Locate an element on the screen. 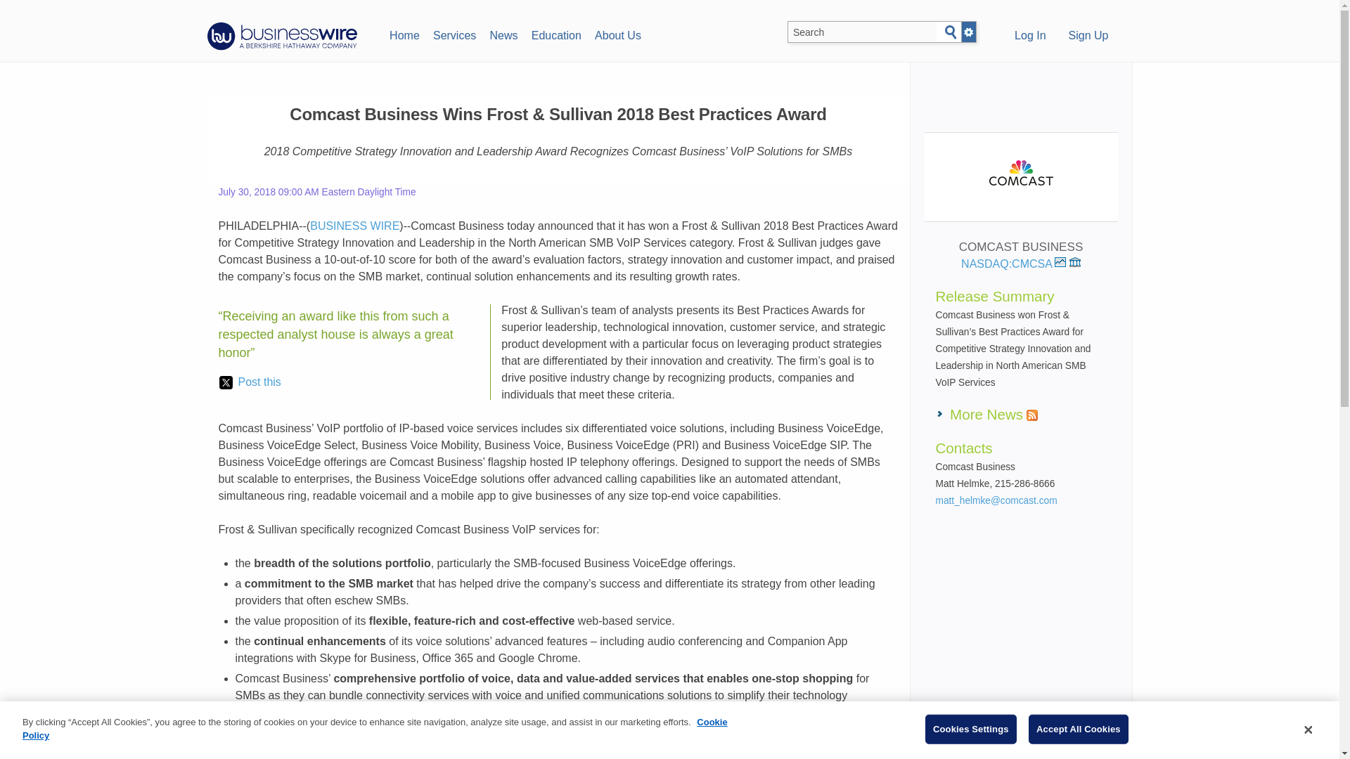  Search BusinessWire.com is located at coordinates (862, 32).